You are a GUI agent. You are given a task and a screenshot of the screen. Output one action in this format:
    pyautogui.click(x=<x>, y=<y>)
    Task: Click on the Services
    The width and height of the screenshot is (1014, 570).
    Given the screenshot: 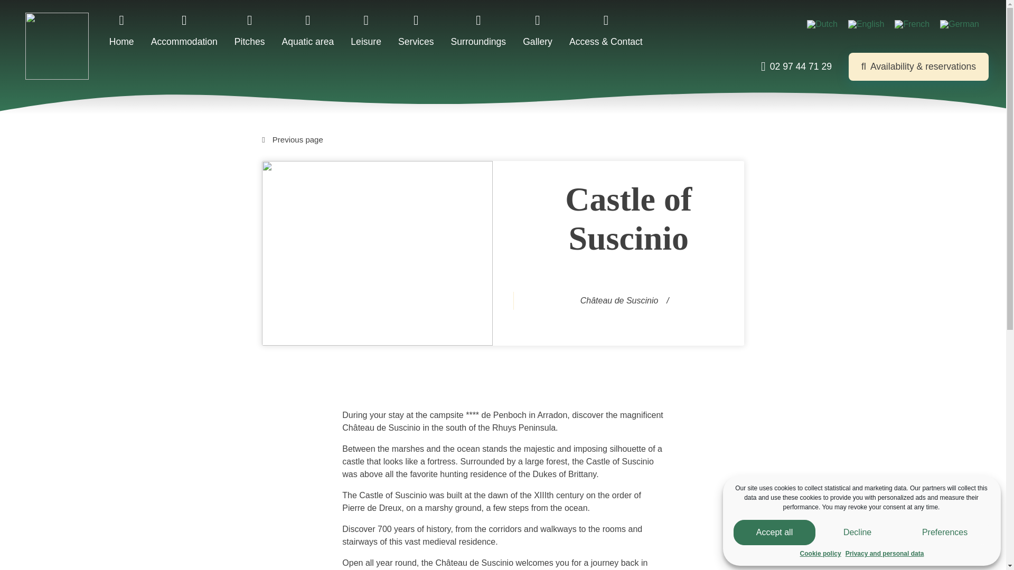 What is the action you would take?
    pyautogui.click(x=416, y=30)
    